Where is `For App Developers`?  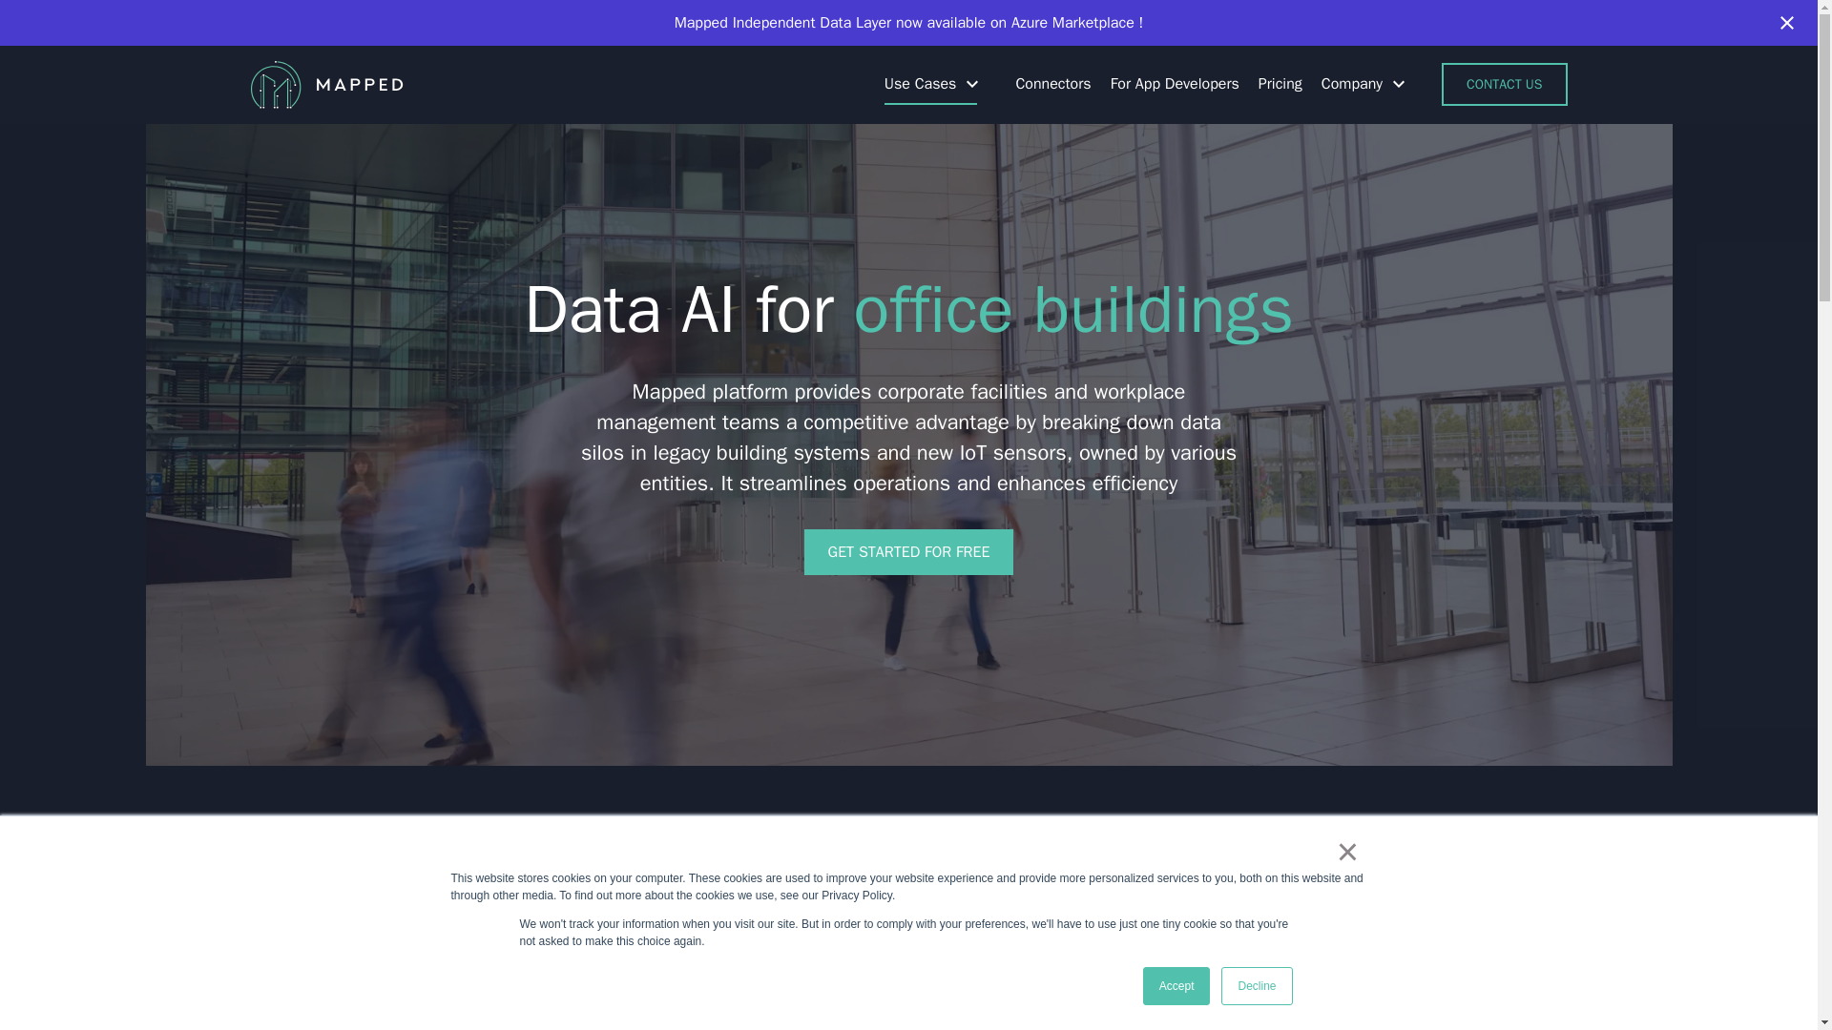 For App Developers is located at coordinates (1166, 84).